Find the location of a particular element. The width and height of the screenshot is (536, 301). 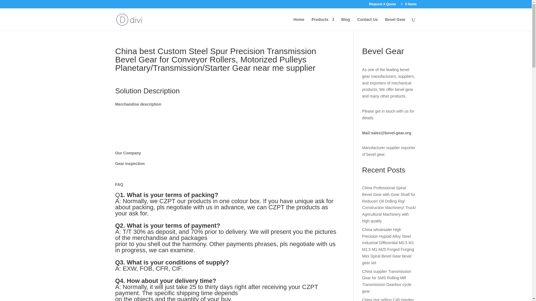

0 Items is located at coordinates (408, 4).